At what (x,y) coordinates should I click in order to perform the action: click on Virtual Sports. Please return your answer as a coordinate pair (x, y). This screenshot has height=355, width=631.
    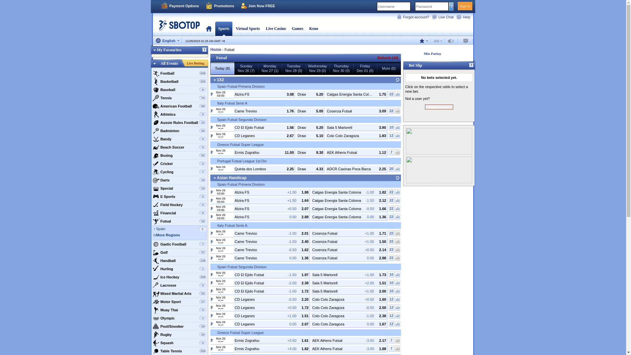
    Looking at the image, I should click on (248, 29).